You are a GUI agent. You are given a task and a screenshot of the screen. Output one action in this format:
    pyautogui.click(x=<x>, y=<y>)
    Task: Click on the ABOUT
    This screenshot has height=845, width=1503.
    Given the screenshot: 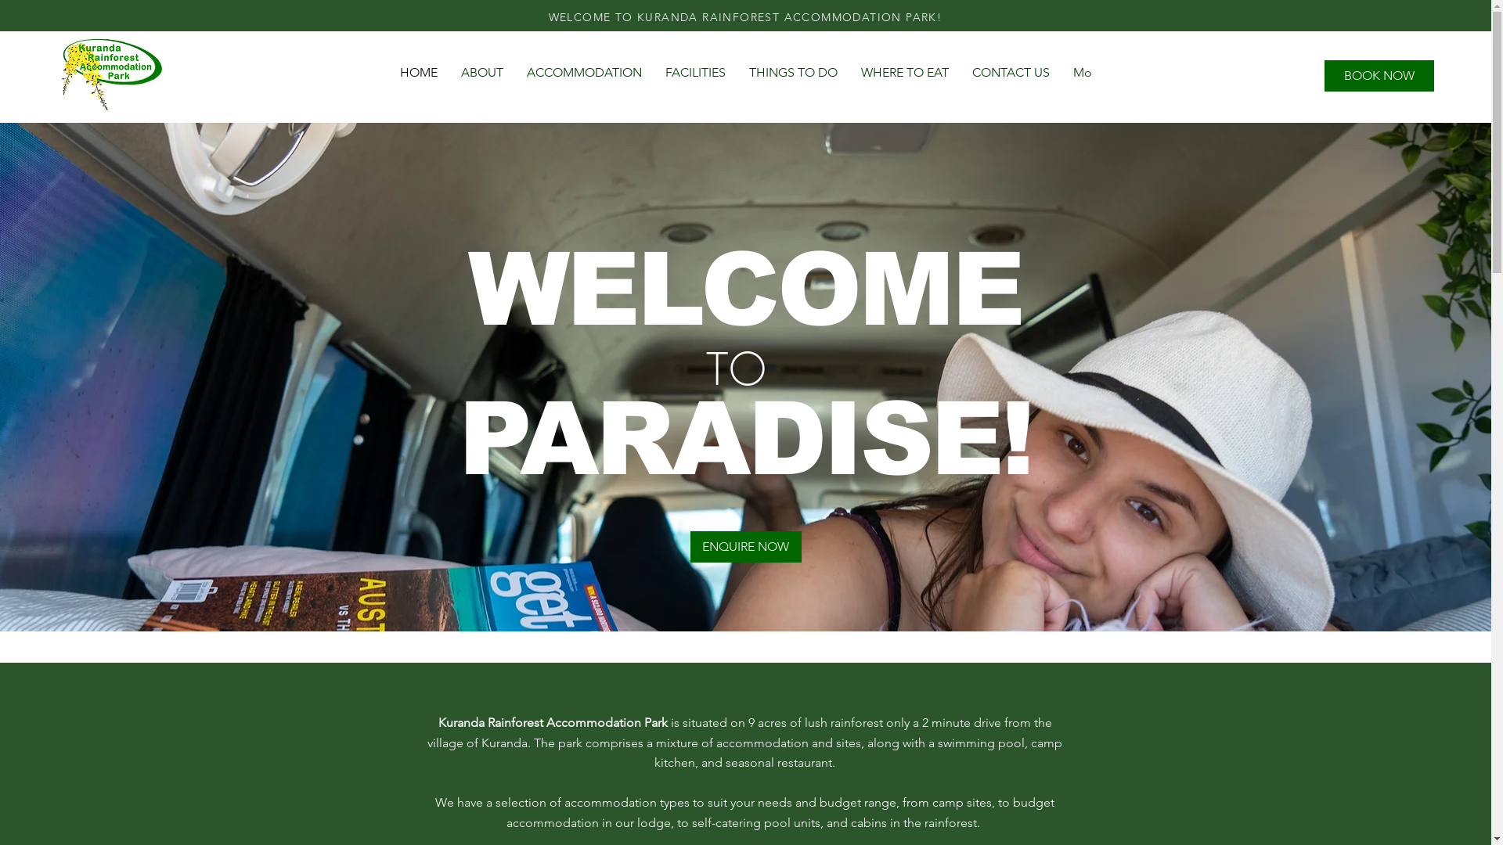 What is the action you would take?
    pyautogui.click(x=482, y=73)
    